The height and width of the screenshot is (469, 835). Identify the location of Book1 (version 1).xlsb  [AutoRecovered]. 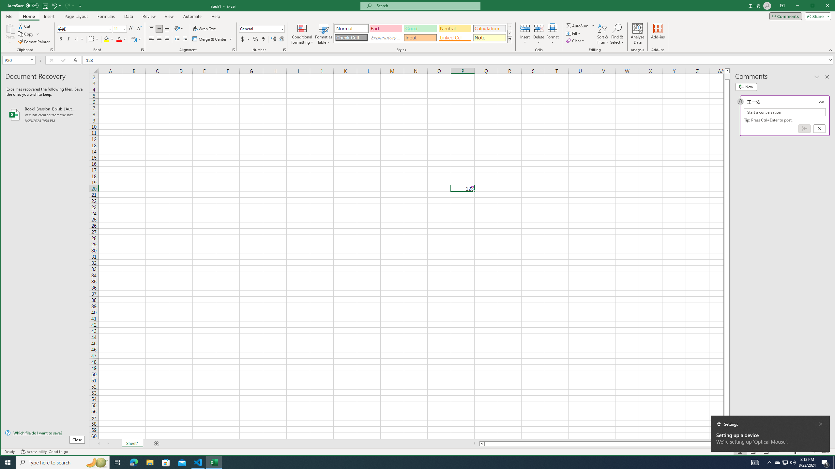
(825, 462).